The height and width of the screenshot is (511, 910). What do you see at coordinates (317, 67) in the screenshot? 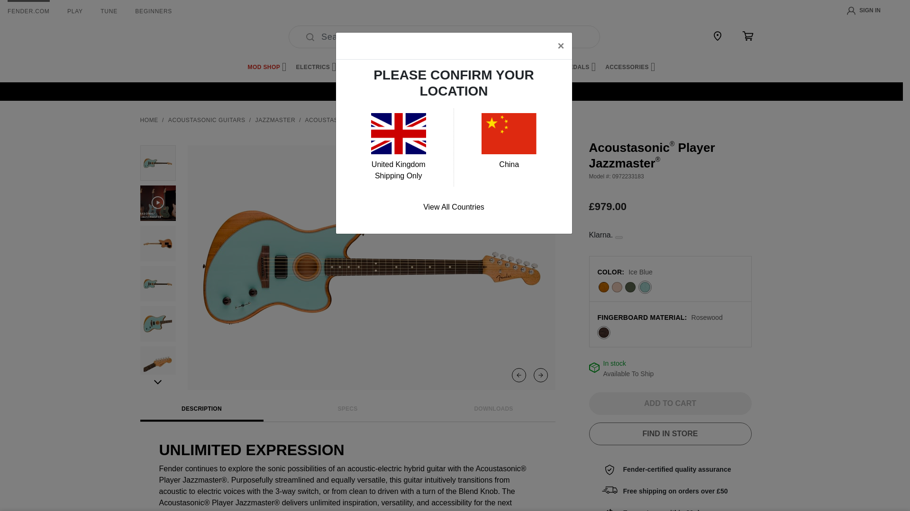
I see `ELECTRICS` at bounding box center [317, 67].